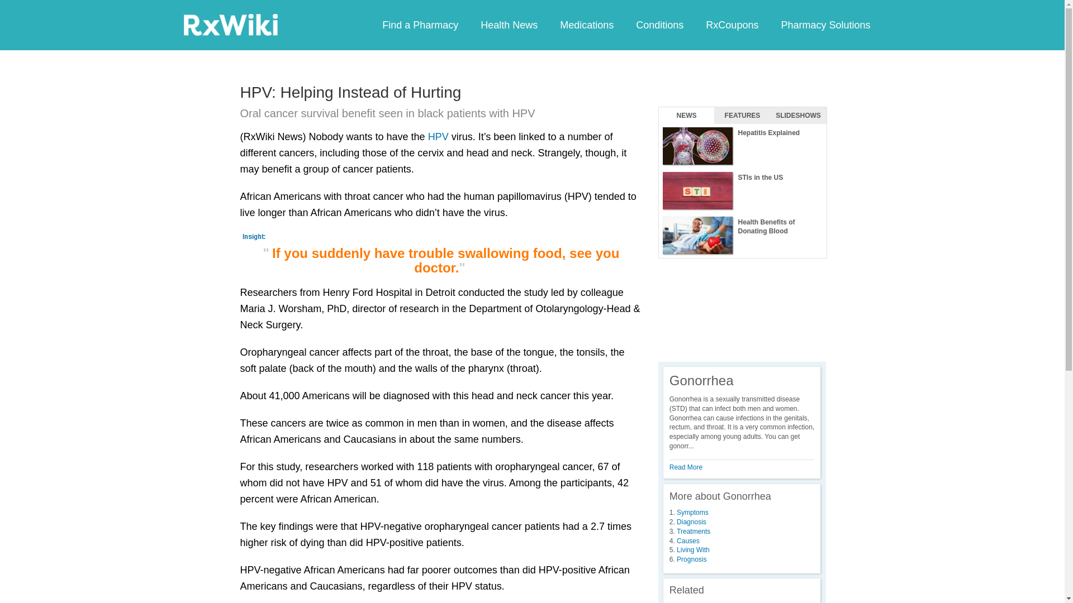  Describe the element at coordinates (420, 25) in the screenshot. I see `Find a Pharmacy` at that location.